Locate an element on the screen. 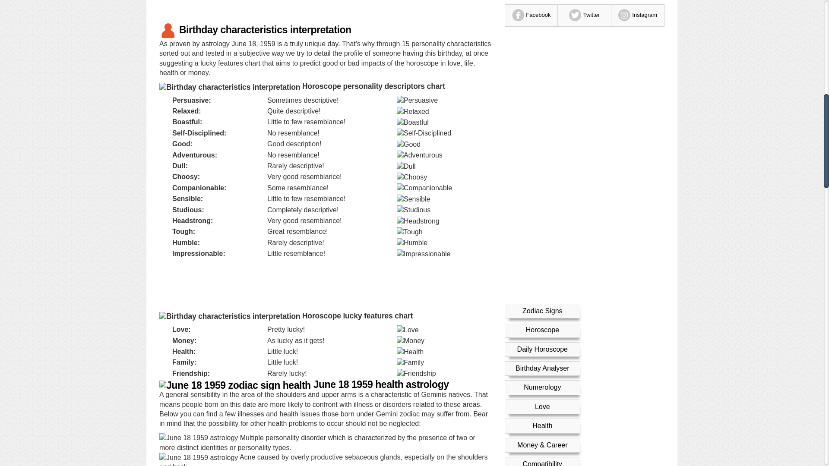  Quotes is located at coordinates (542, 119).